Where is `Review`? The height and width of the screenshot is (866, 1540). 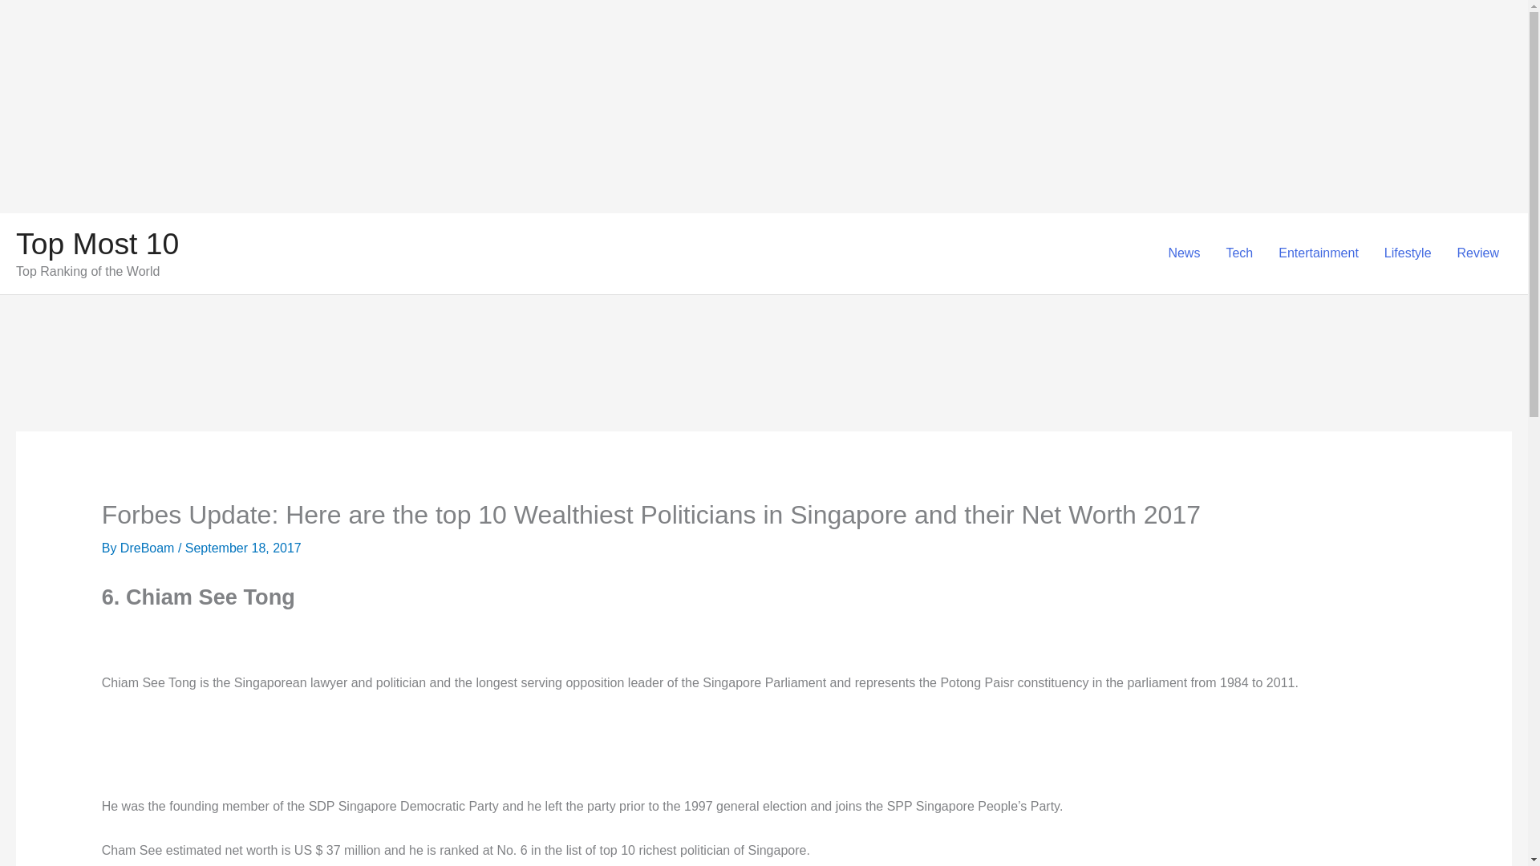 Review is located at coordinates (1477, 253).